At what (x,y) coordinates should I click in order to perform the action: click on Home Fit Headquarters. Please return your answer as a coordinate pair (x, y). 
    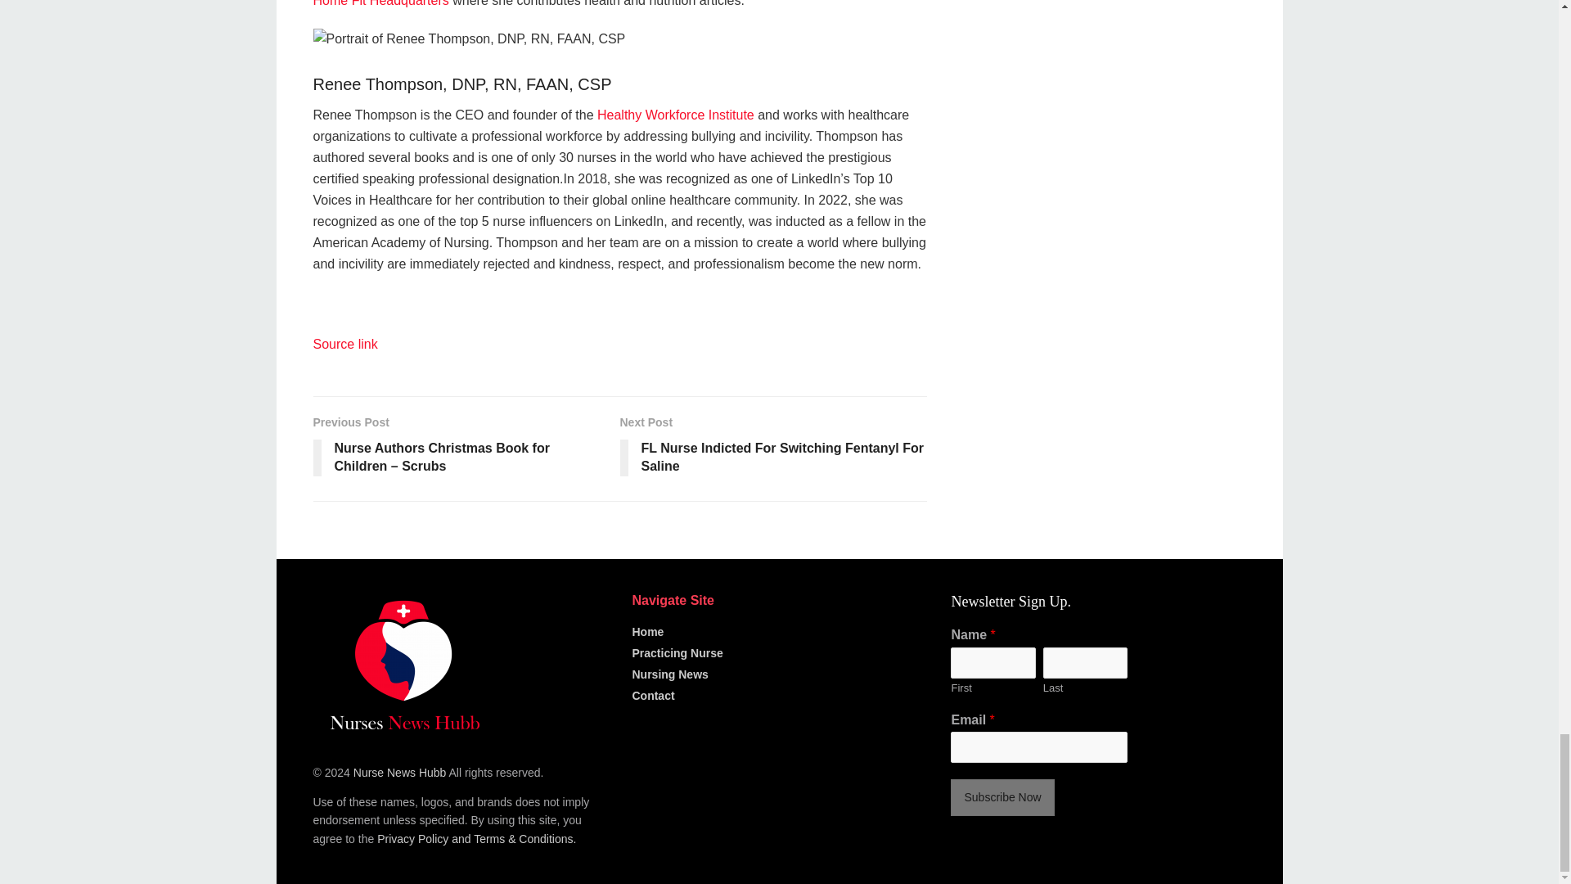
    Looking at the image, I should click on (380, 3).